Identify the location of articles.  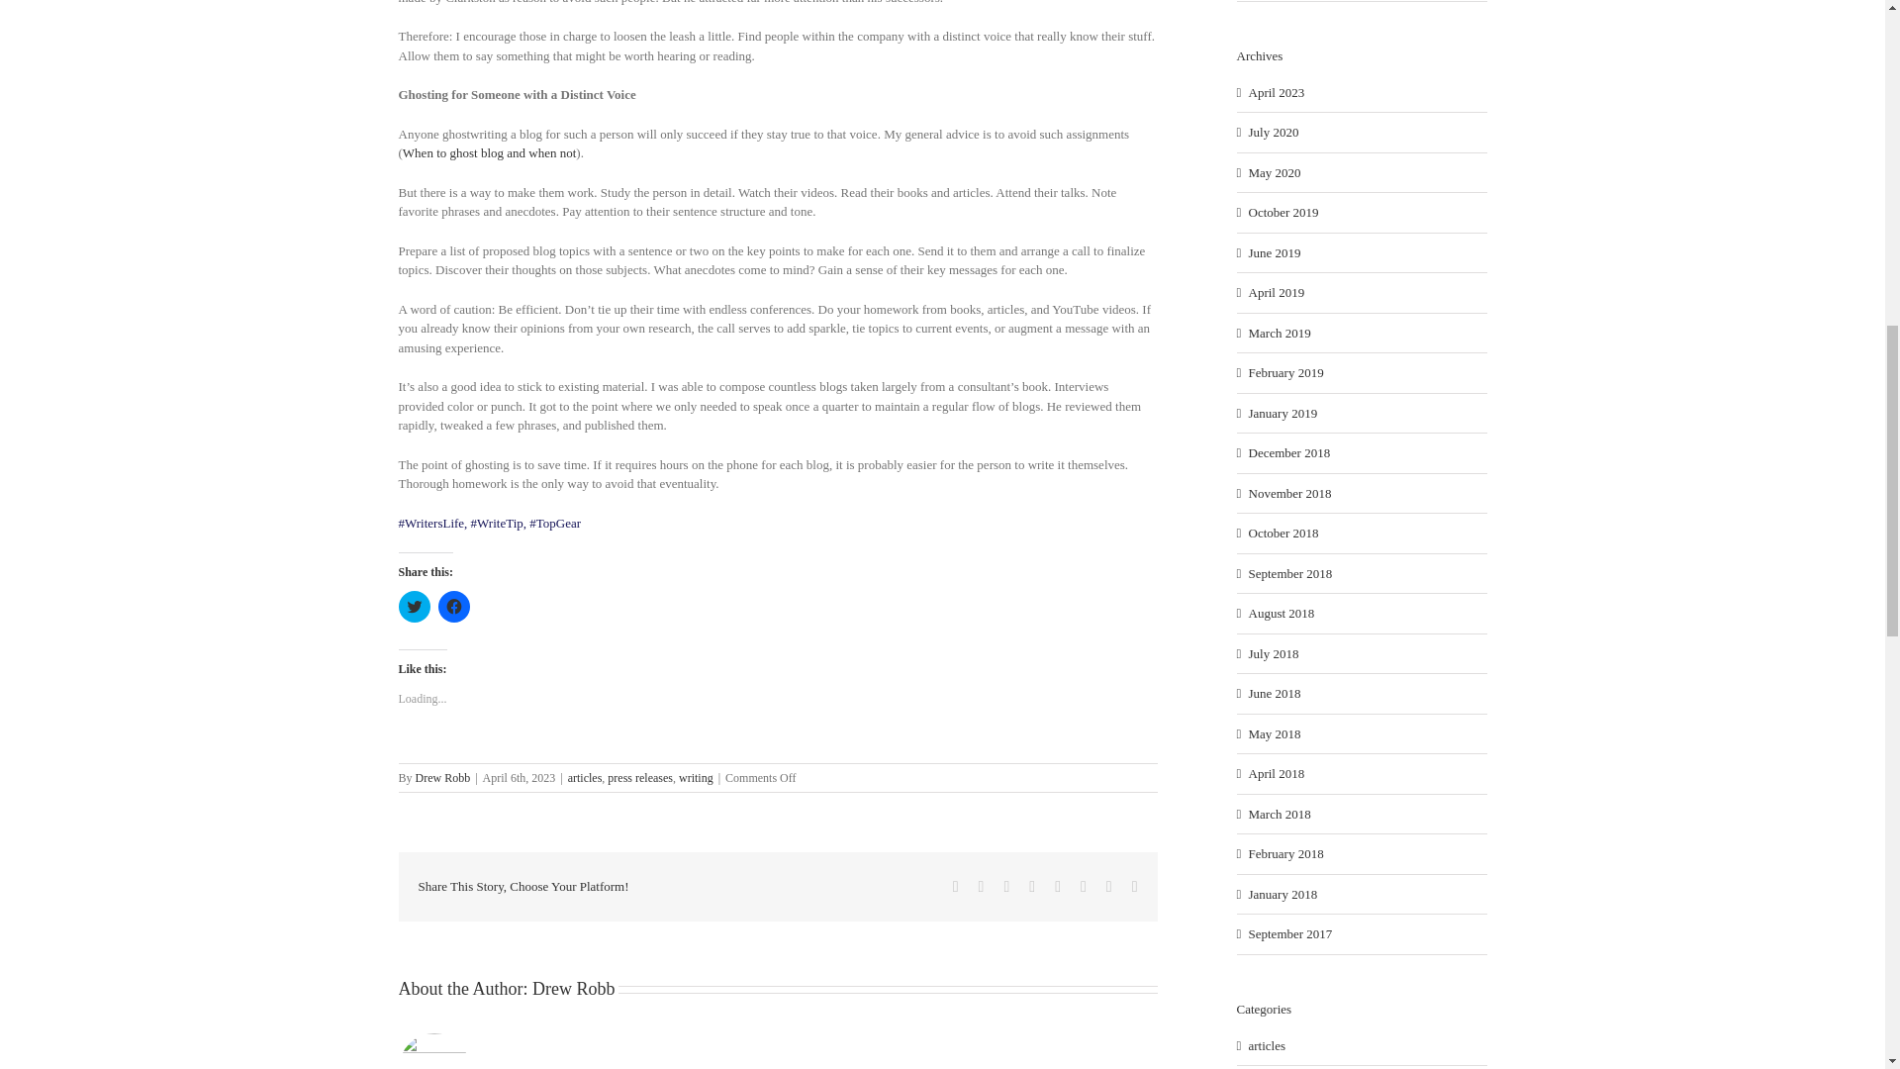
(585, 777).